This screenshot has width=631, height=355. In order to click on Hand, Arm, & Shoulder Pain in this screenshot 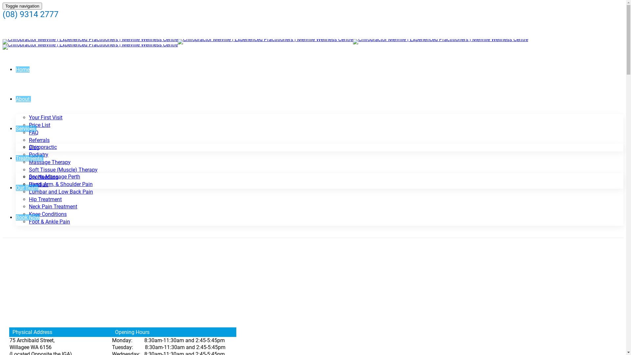, I will do `click(61, 184)`.